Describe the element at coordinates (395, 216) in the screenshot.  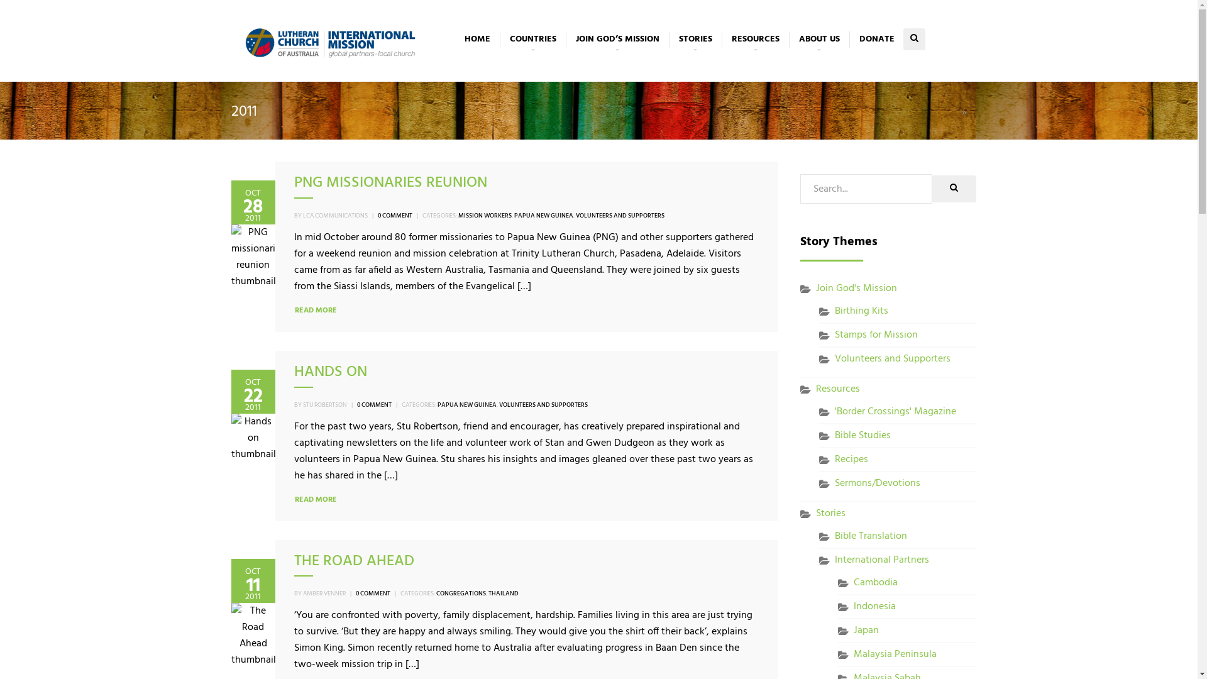
I see `0 COMMENT` at that location.